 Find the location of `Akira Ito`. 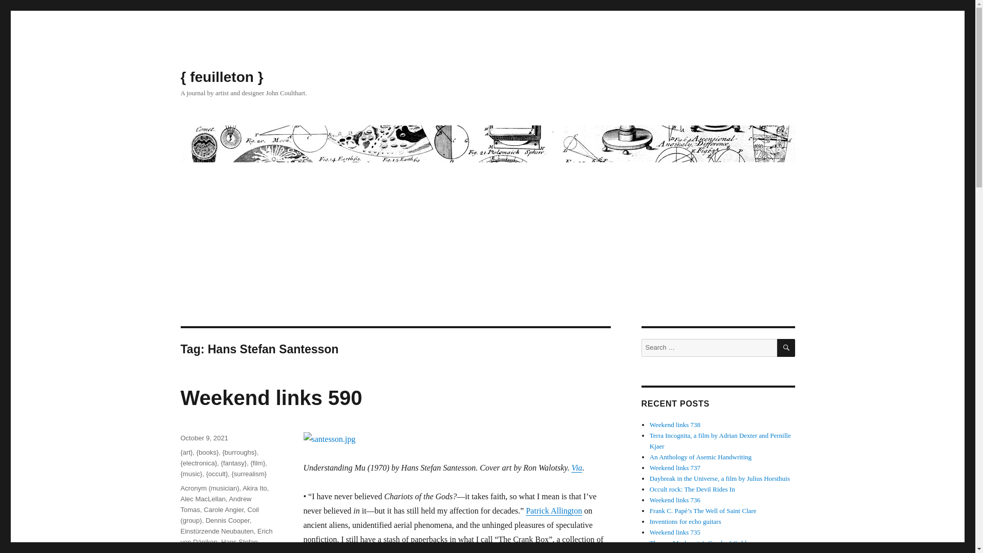

Akira Ito is located at coordinates (255, 488).